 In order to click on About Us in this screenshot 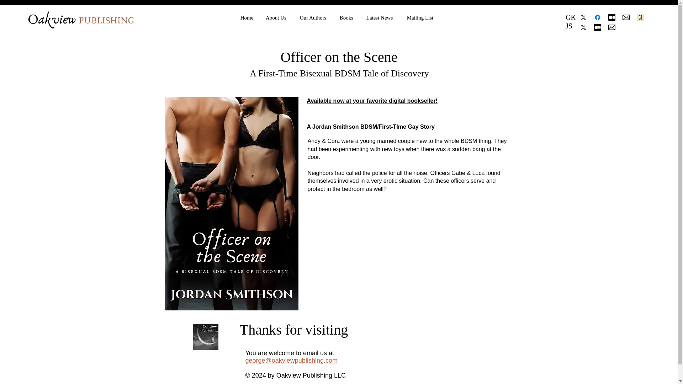, I will do `click(276, 17)`.